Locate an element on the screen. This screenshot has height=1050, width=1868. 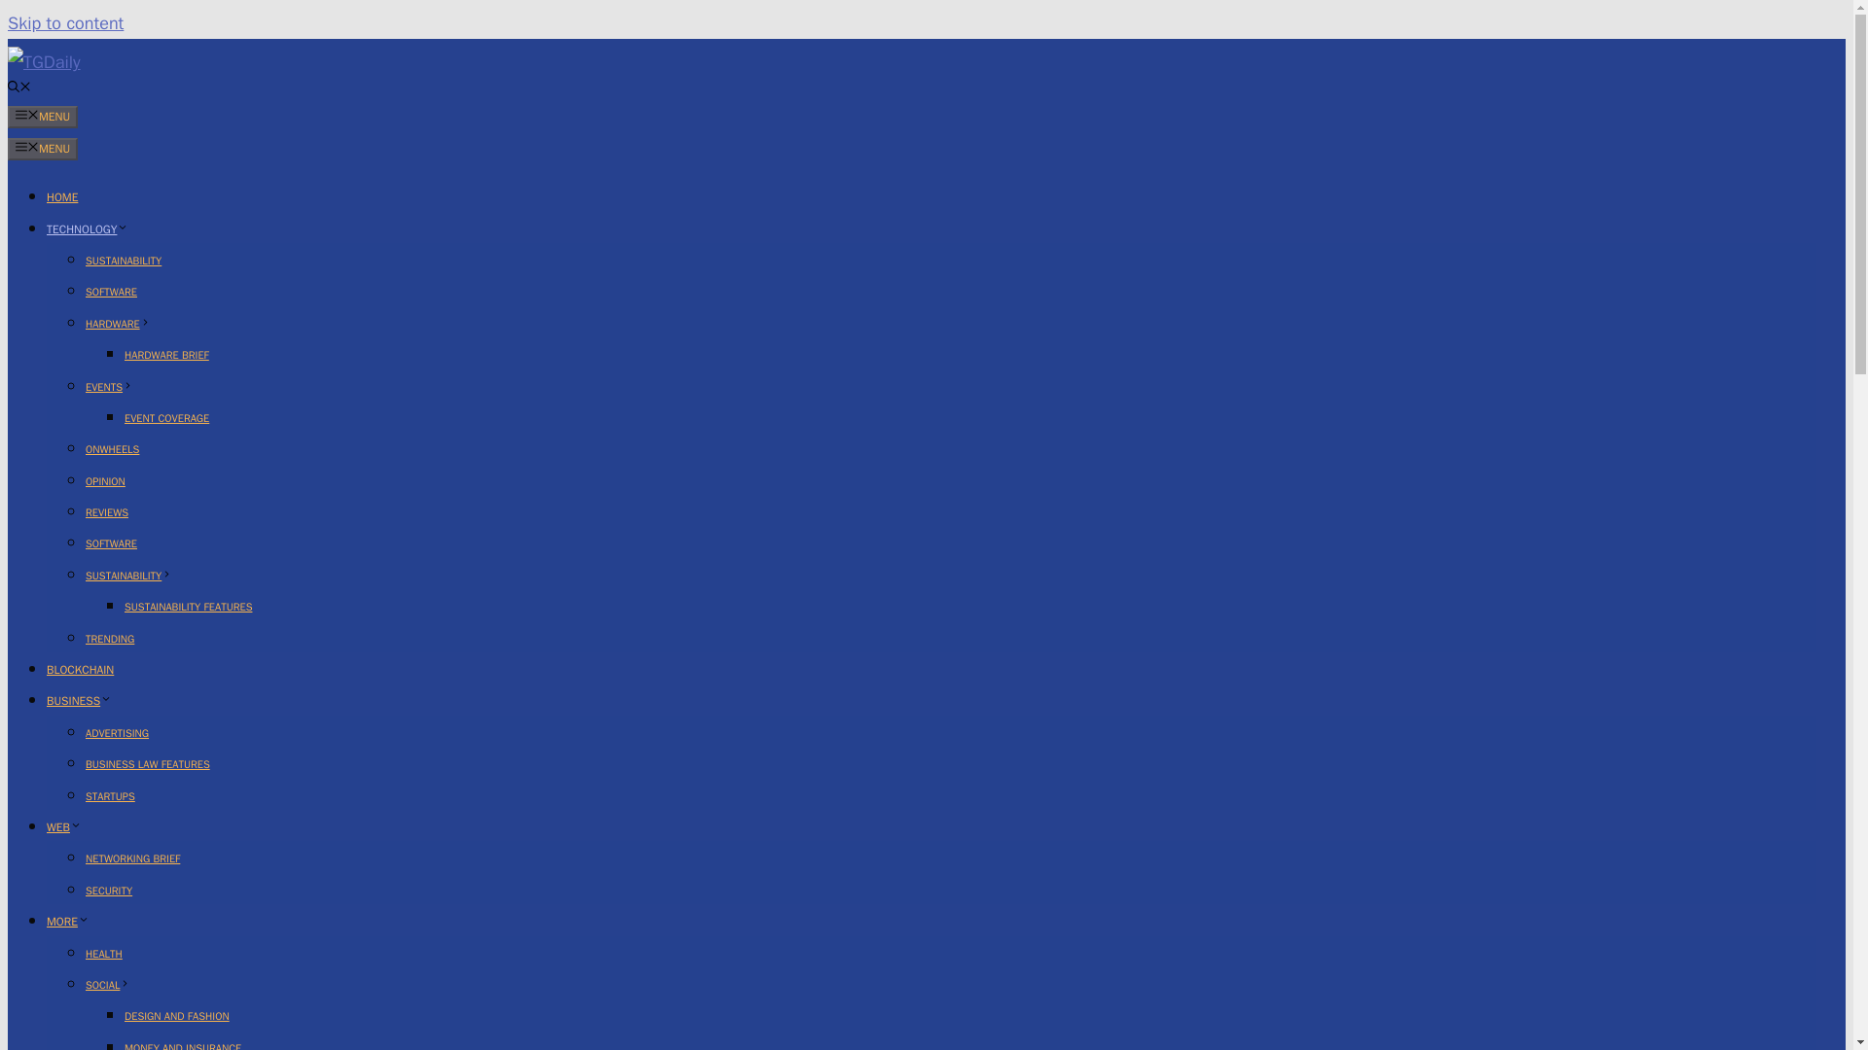
Skip to content is located at coordinates (64, 22).